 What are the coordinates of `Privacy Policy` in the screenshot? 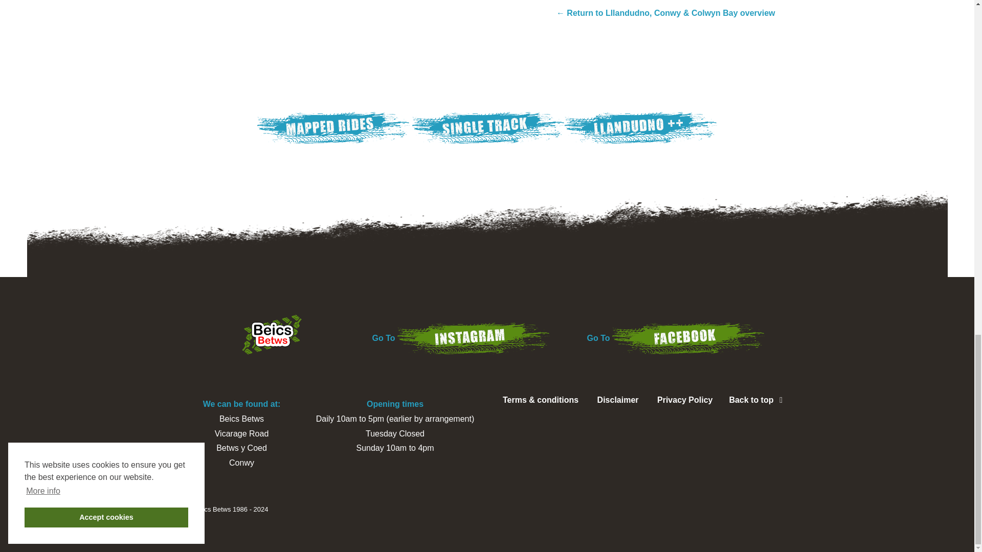 It's located at (684, 402).